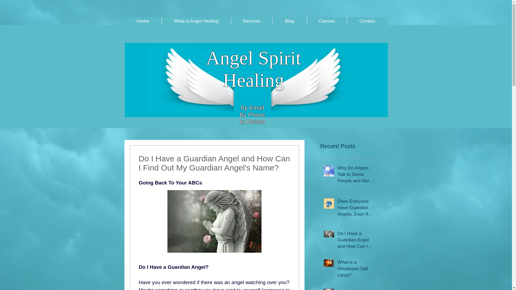 This screenshot has height=290, width=516. Describe the element at coordinates (357, 270) in the screenshot. I see `What is a Himalayan Salt Lamp?` at that location.